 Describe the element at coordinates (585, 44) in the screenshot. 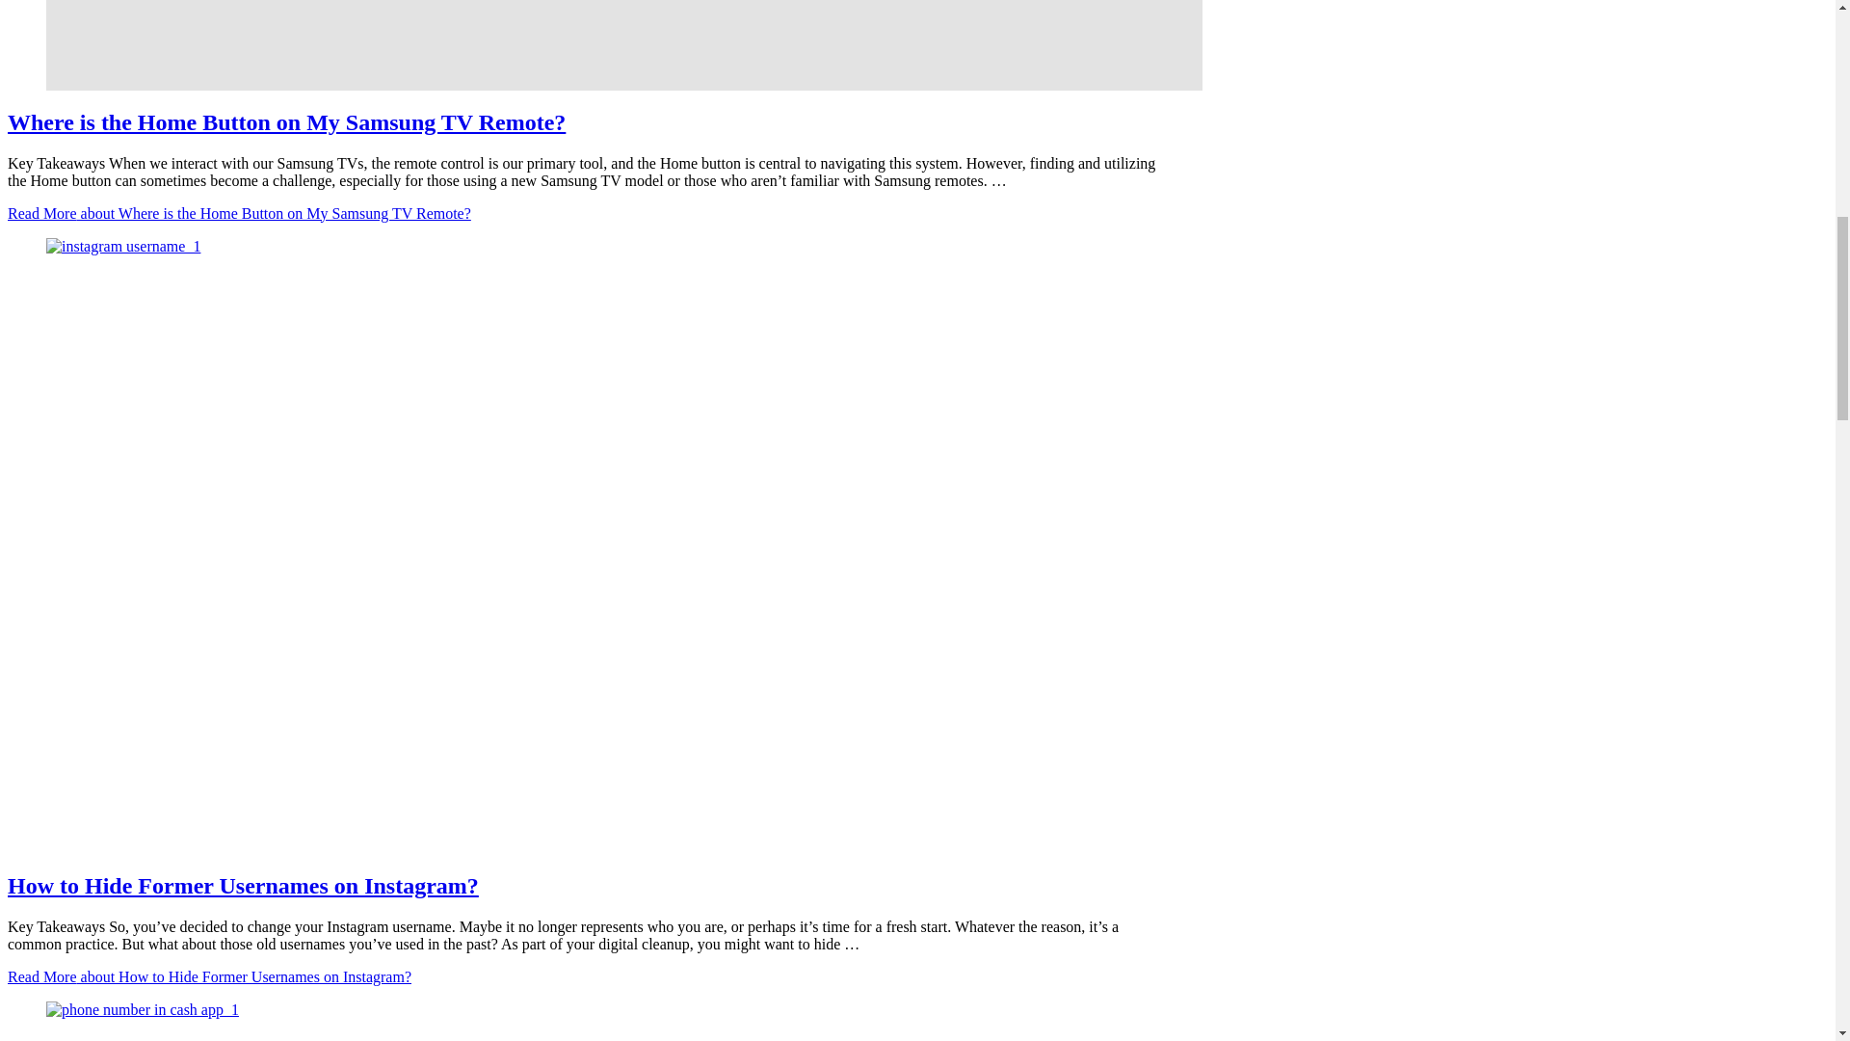

I see `Where is the Home Button on My Samsung TV Remote?` at that location.